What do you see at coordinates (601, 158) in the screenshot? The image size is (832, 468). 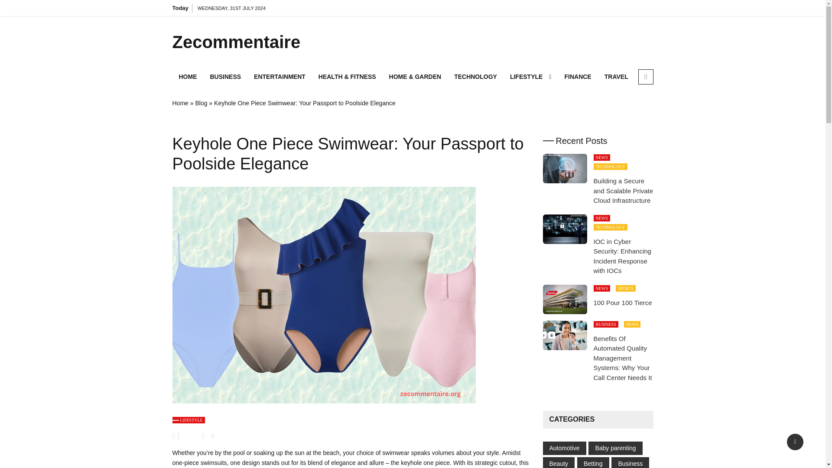 I see `NEWS` at bounding box center [601, 158].